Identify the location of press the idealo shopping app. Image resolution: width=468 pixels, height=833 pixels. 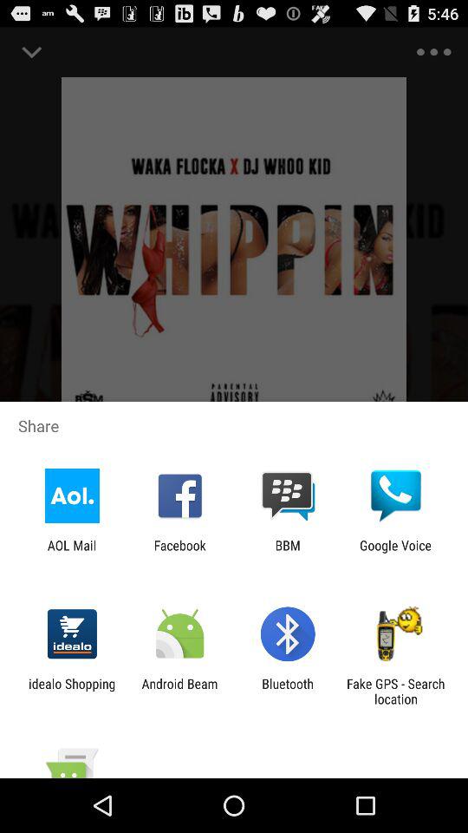
(72, 691).